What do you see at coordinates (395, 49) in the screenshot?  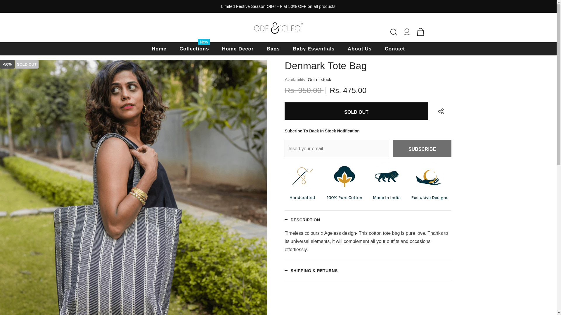 I see `Contact` at bounding box center [395, 49].